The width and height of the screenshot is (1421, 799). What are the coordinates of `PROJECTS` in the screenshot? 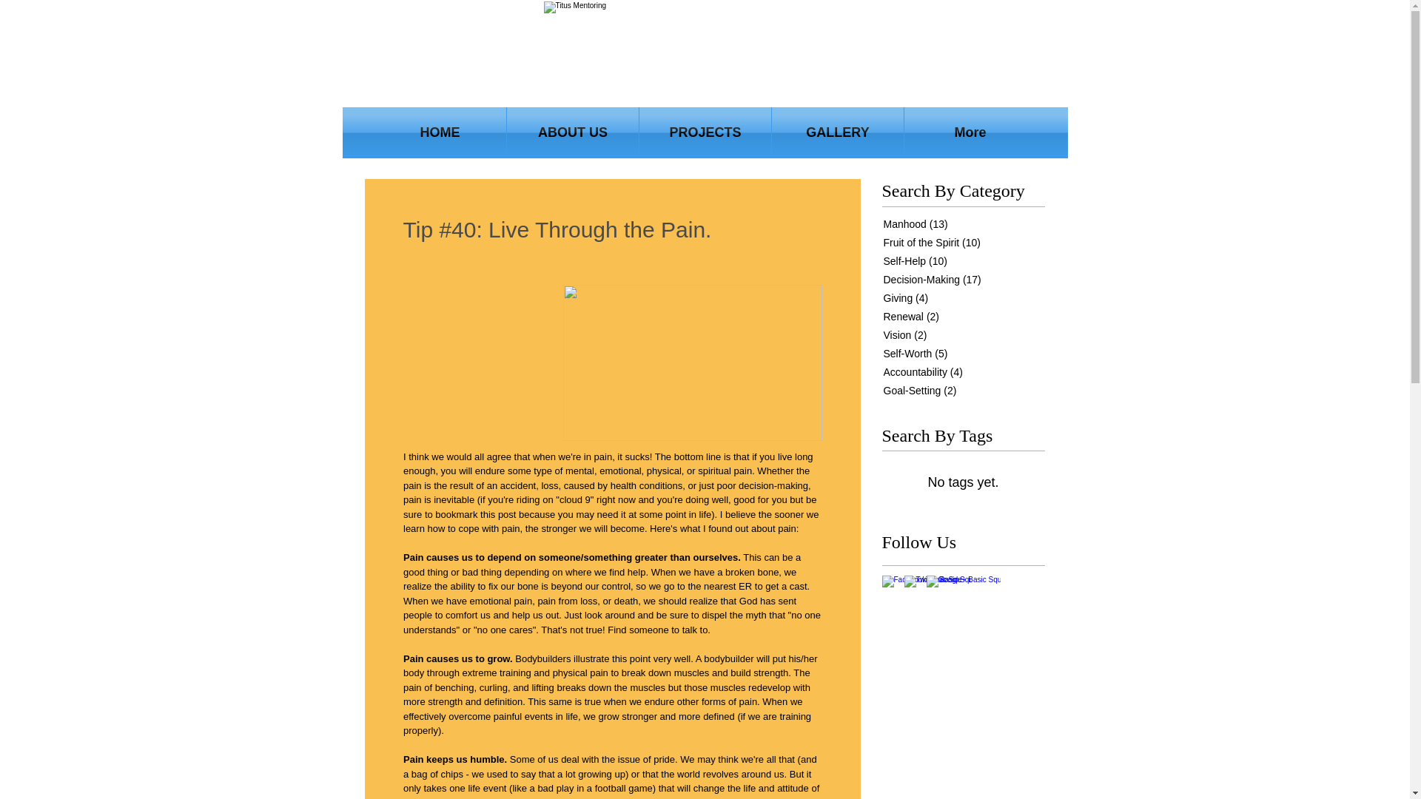 It's located at (705, 132).